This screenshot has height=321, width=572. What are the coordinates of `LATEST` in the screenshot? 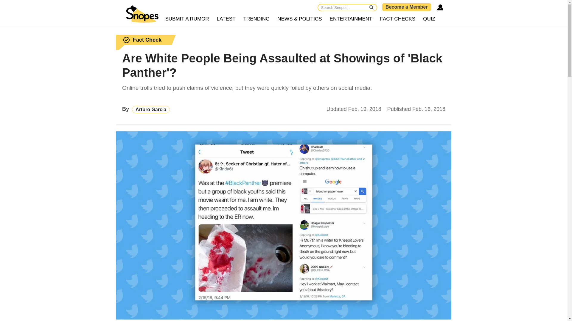 It's located at (226, 19).